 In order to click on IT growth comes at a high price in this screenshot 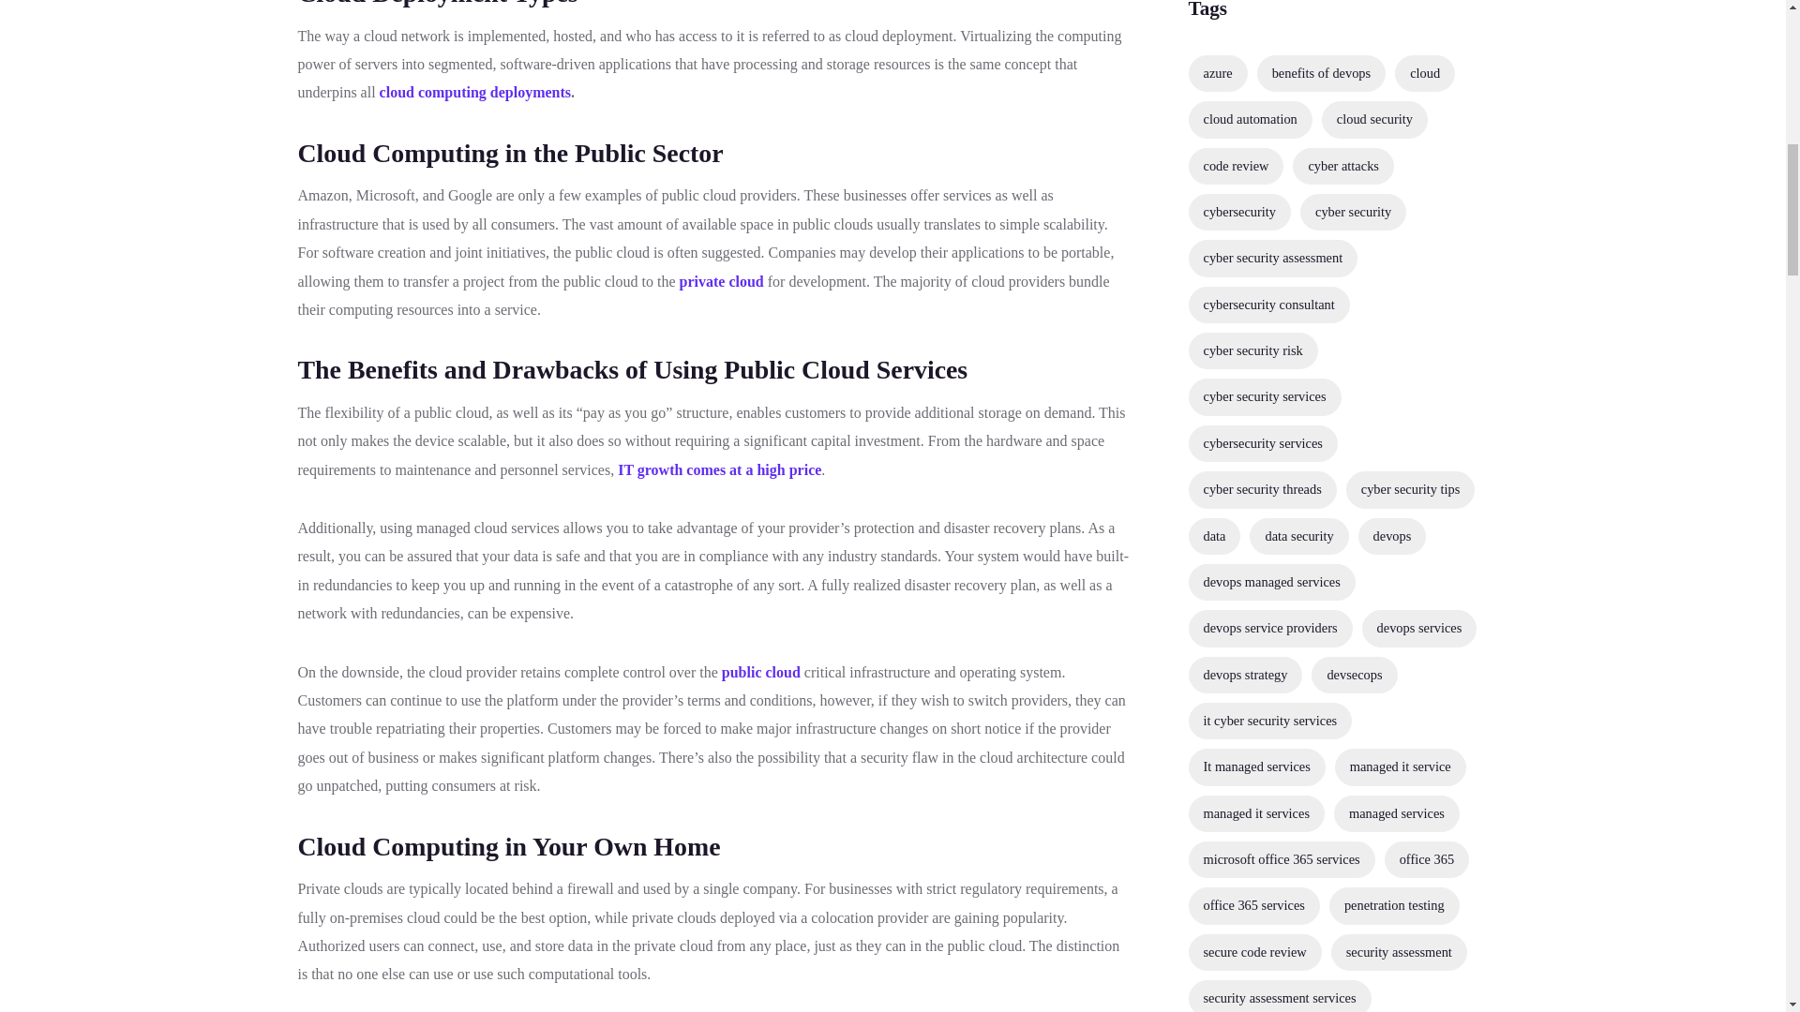, I will do `click(718, 469)`.